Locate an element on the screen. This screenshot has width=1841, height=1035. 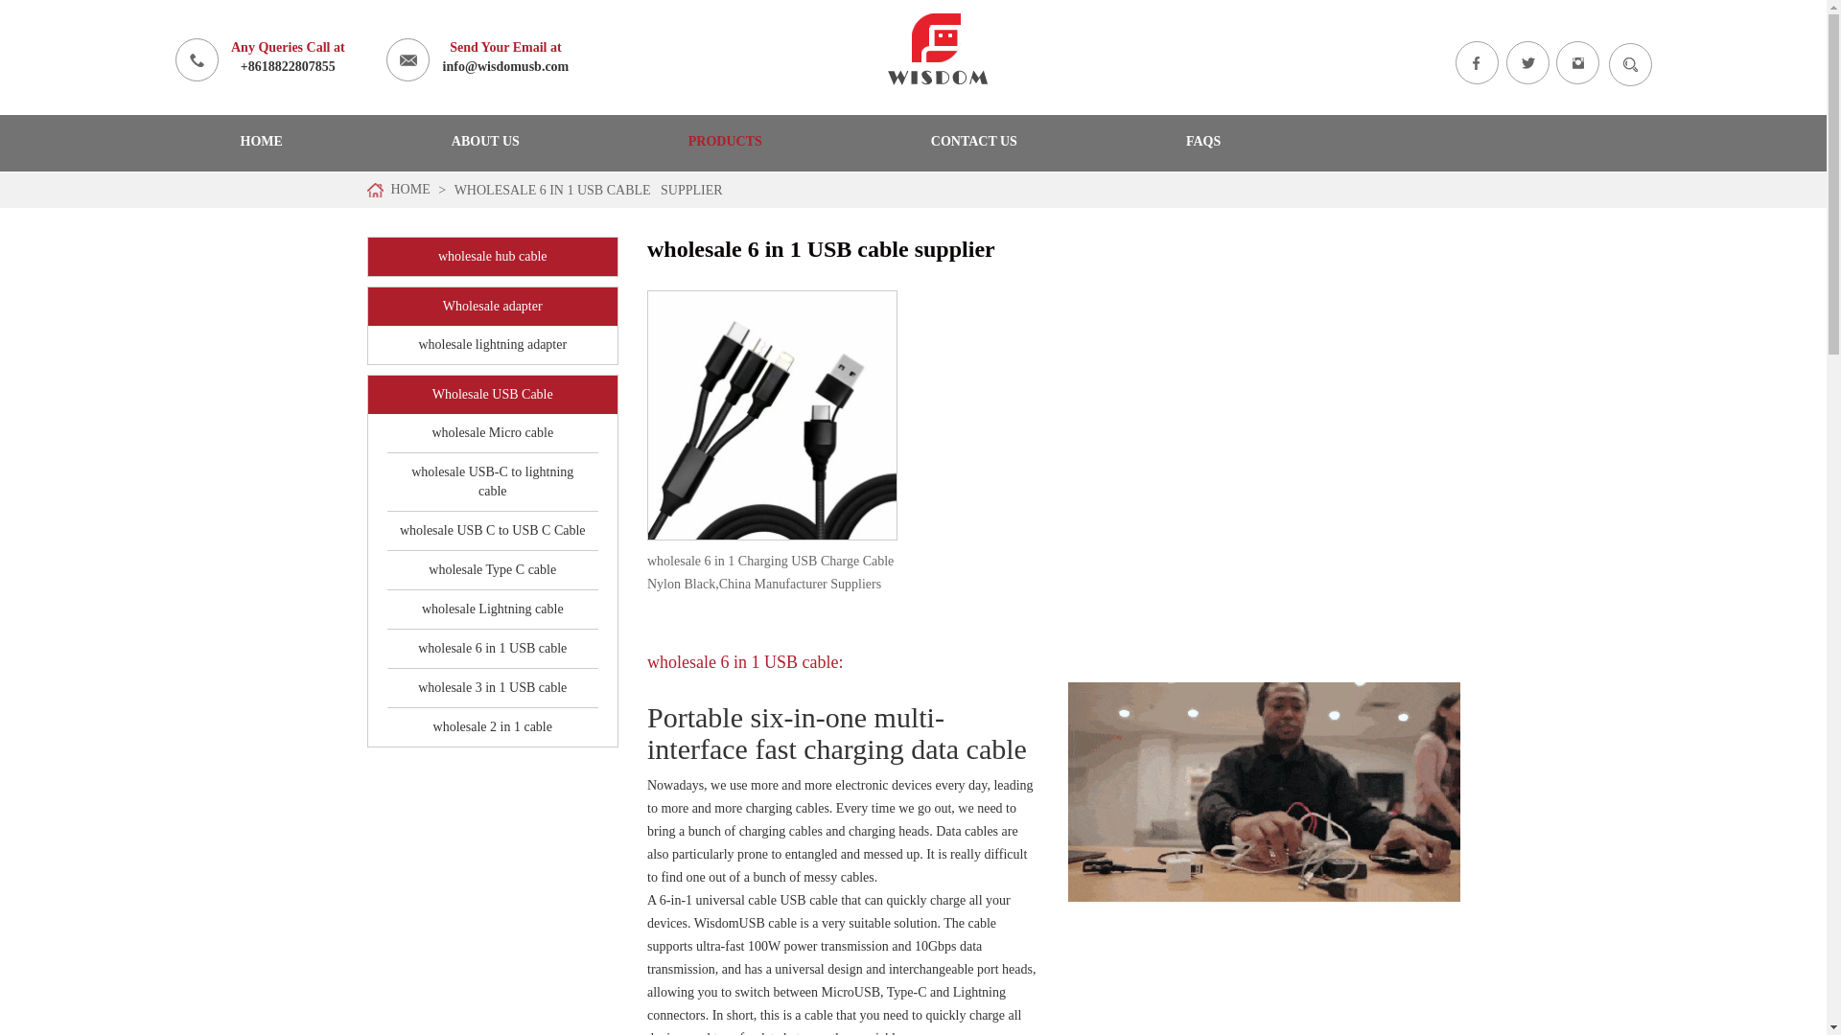
CONTACT US is located at coordinates (974, 142).